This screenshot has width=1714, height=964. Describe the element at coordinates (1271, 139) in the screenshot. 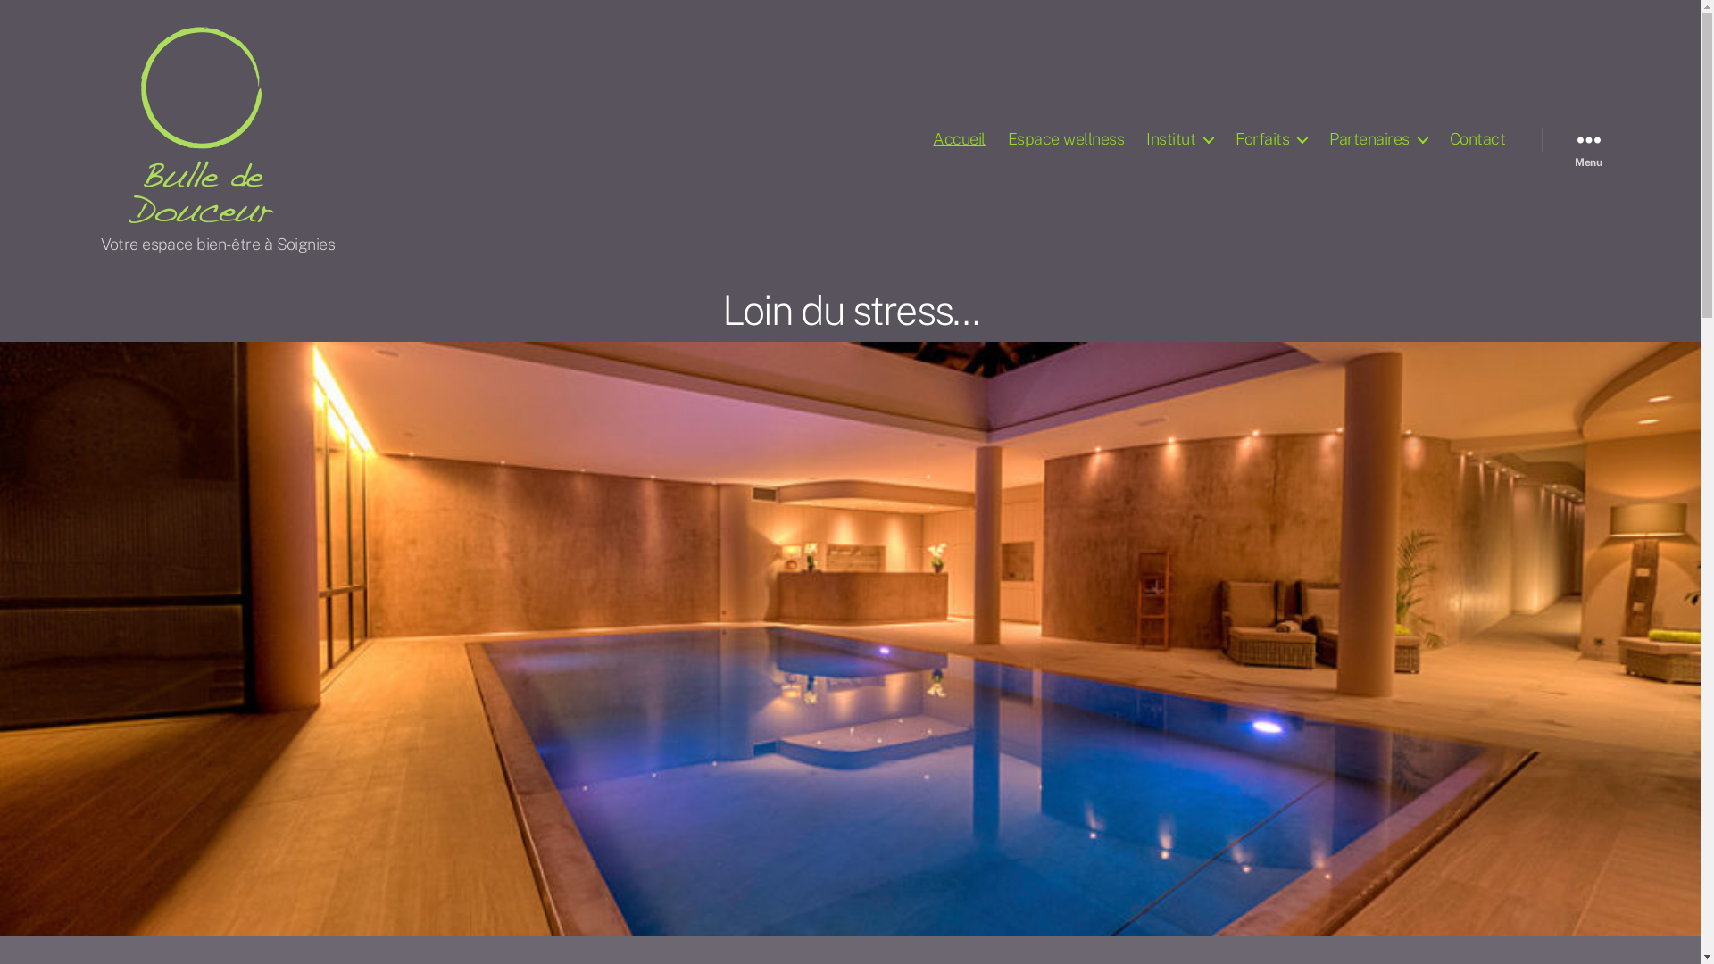

I see `Forfaits` at that location.